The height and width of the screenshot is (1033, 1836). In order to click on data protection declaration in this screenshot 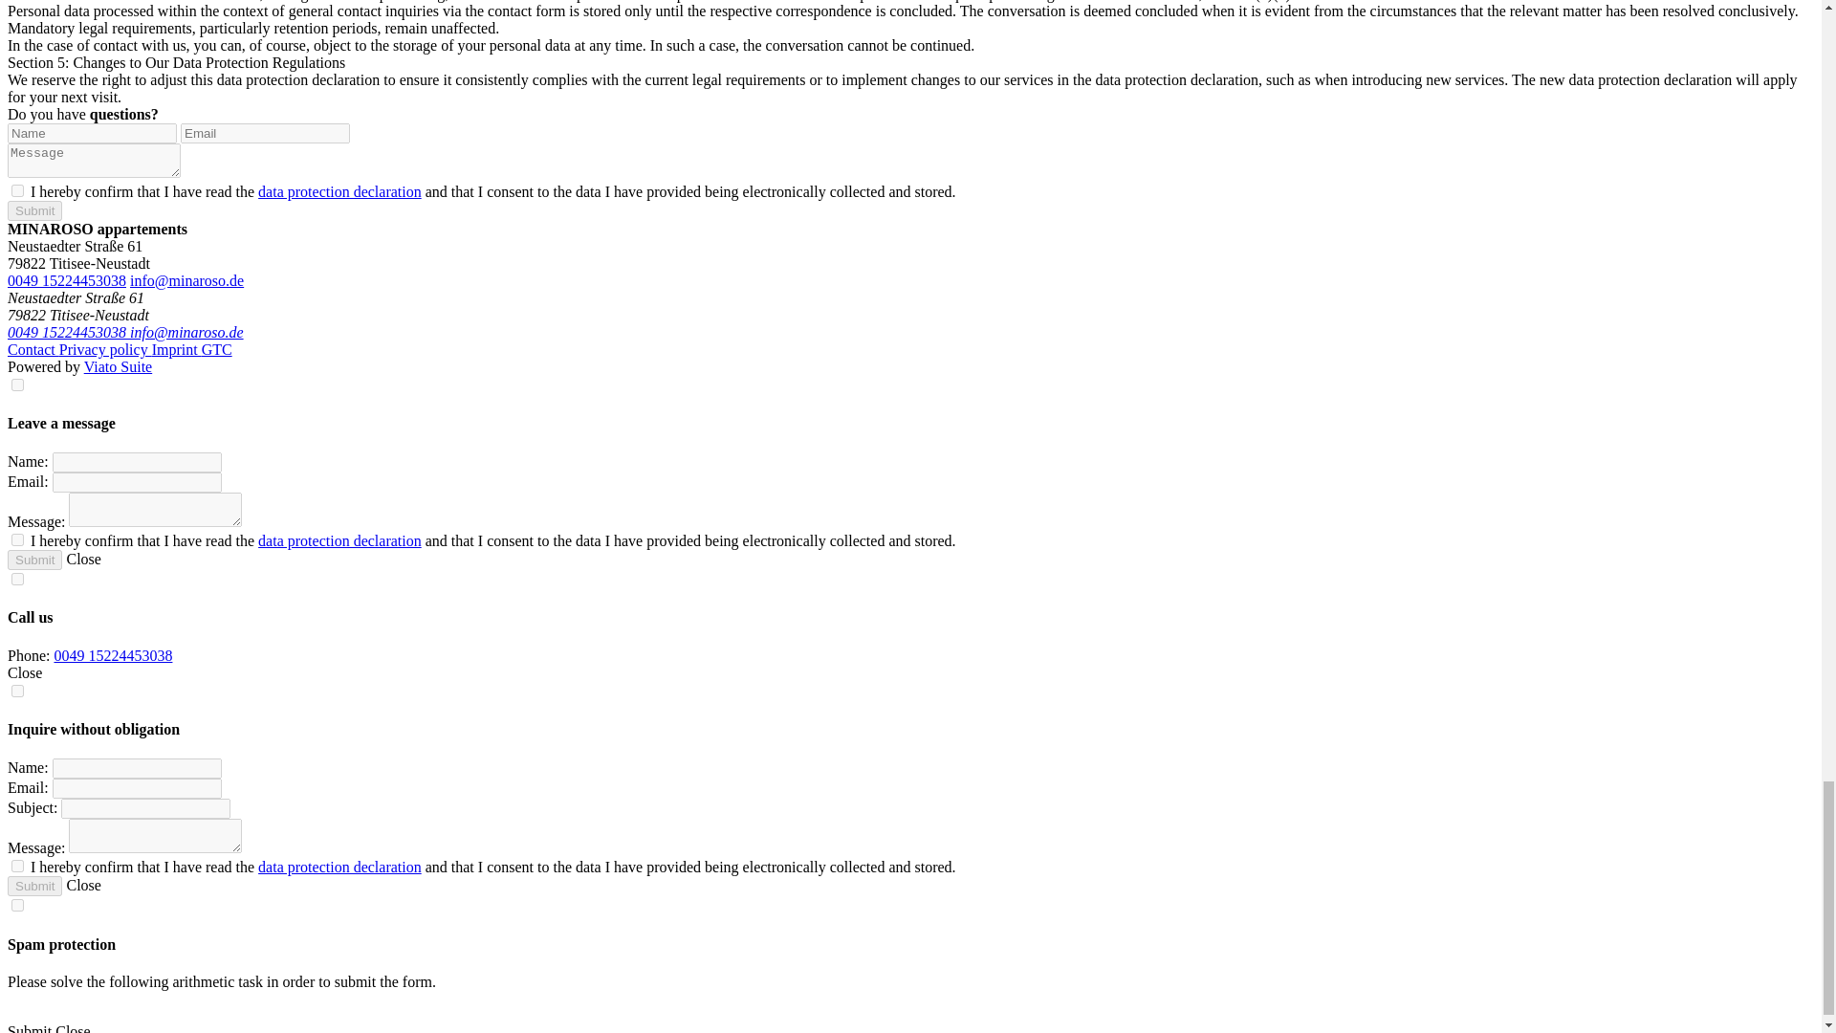, I will do `click(340, 540)`.